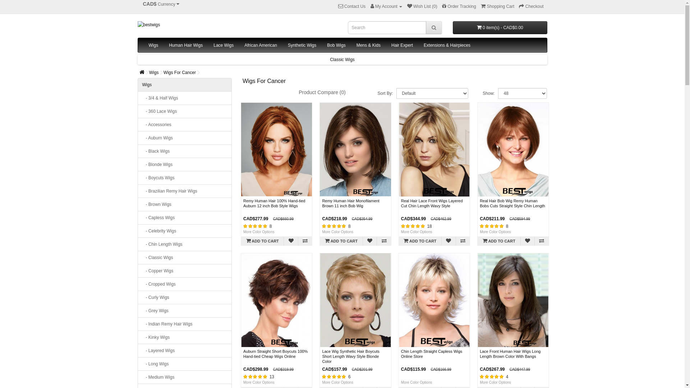  What do you see at coordinates (185, 204) in the screenshot?
I see `   - Brown Wigs` at bounding box center [185, 204].